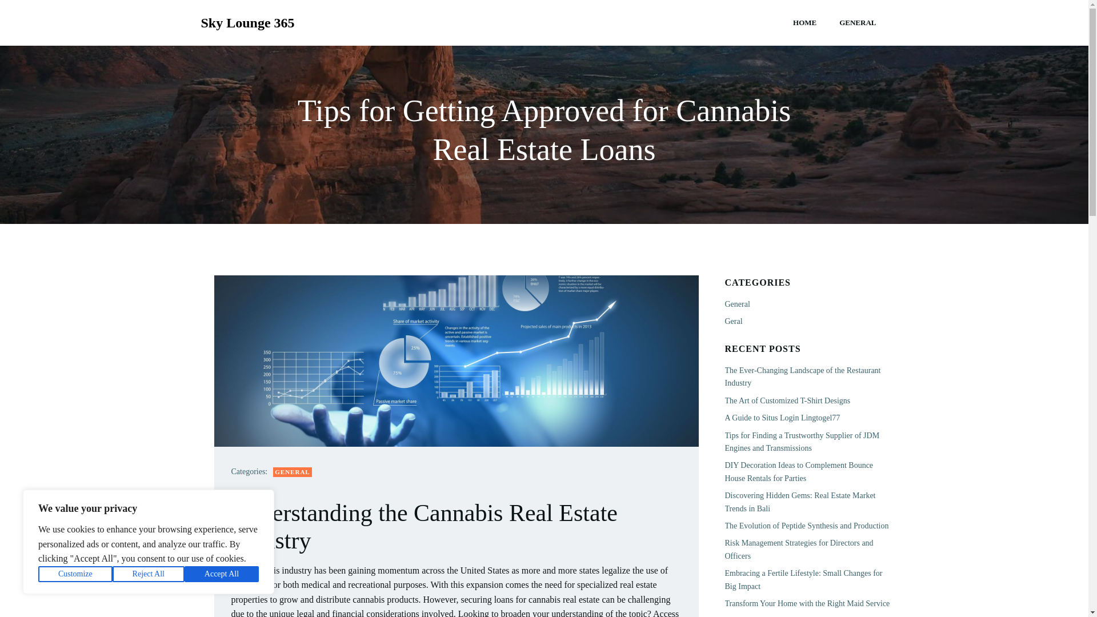  Describe the element at coordinates (804, 23) in the screenshot. I see `HOME` at that location.